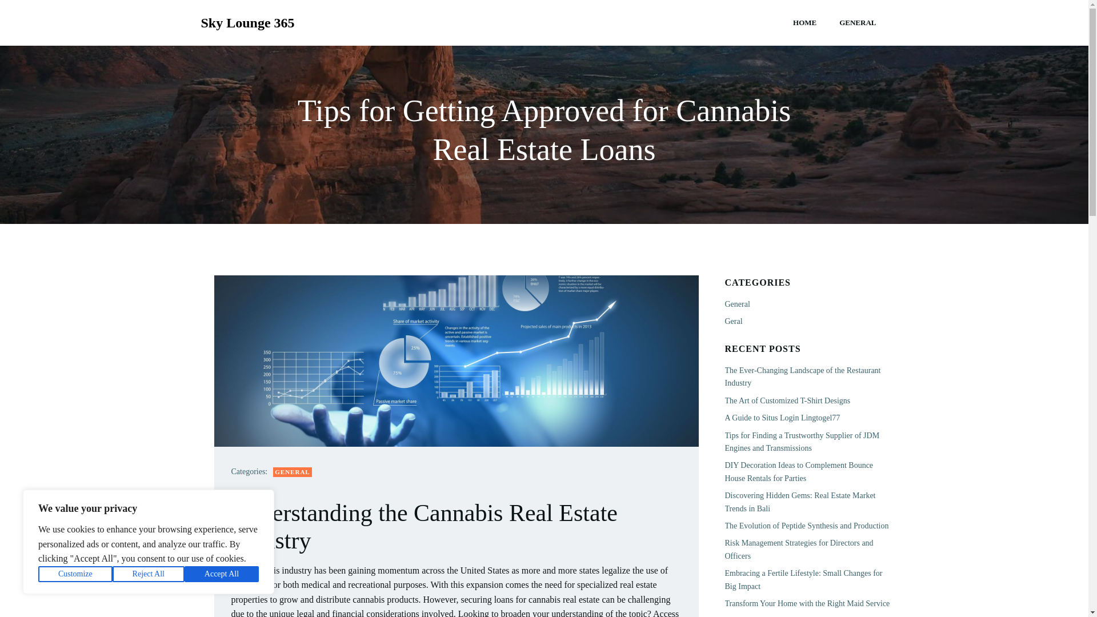  Describe the element at coordinates (804, 23) in the screenshot. I see `HOME` at that location.